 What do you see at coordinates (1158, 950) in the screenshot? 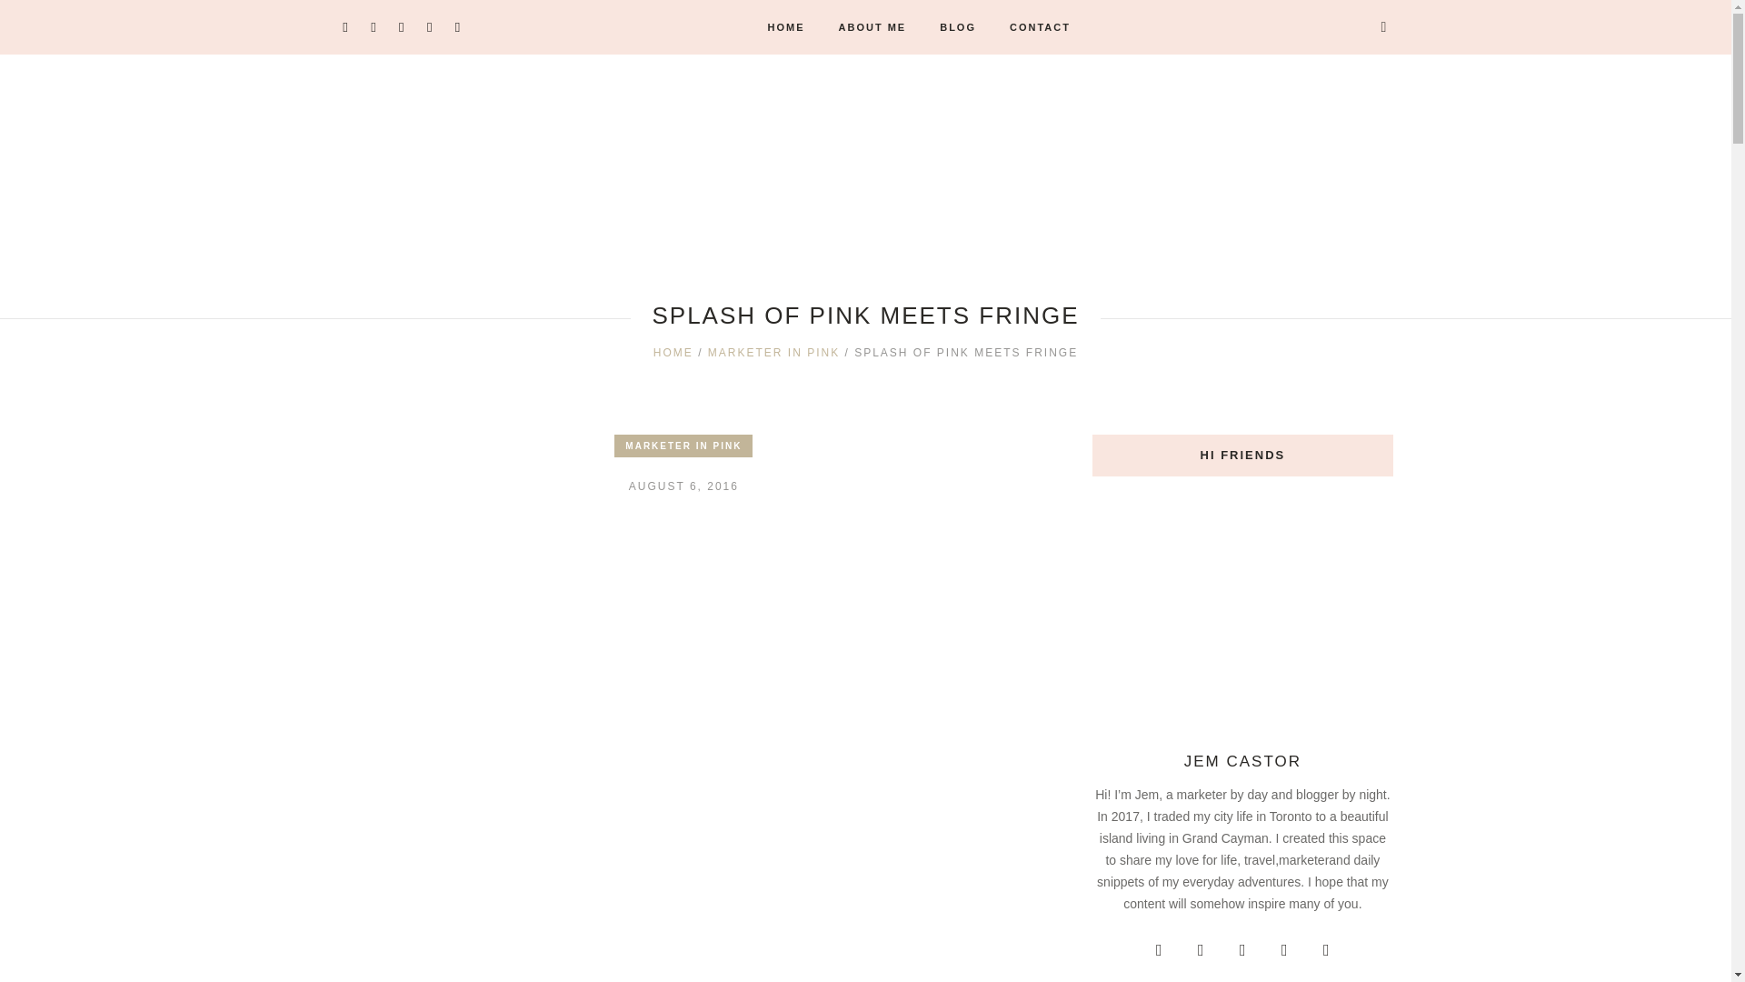
I see `Instagram` at bounding box center [1158, 950].